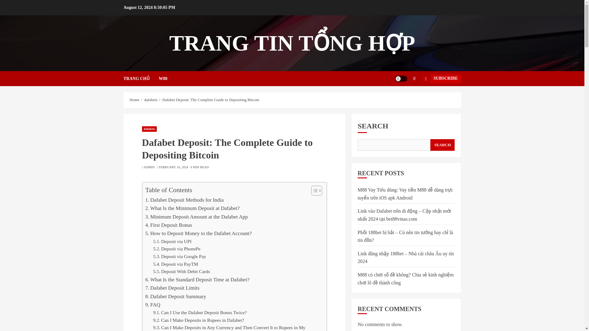 Image resolution: width=589 pixels, height=331 pixels. What do you see at coordinates (200, 313) in the screenshot?
I see `Can I Use the Dafabet Deposit Bonus Twice?` at bounding box center [200, 313].